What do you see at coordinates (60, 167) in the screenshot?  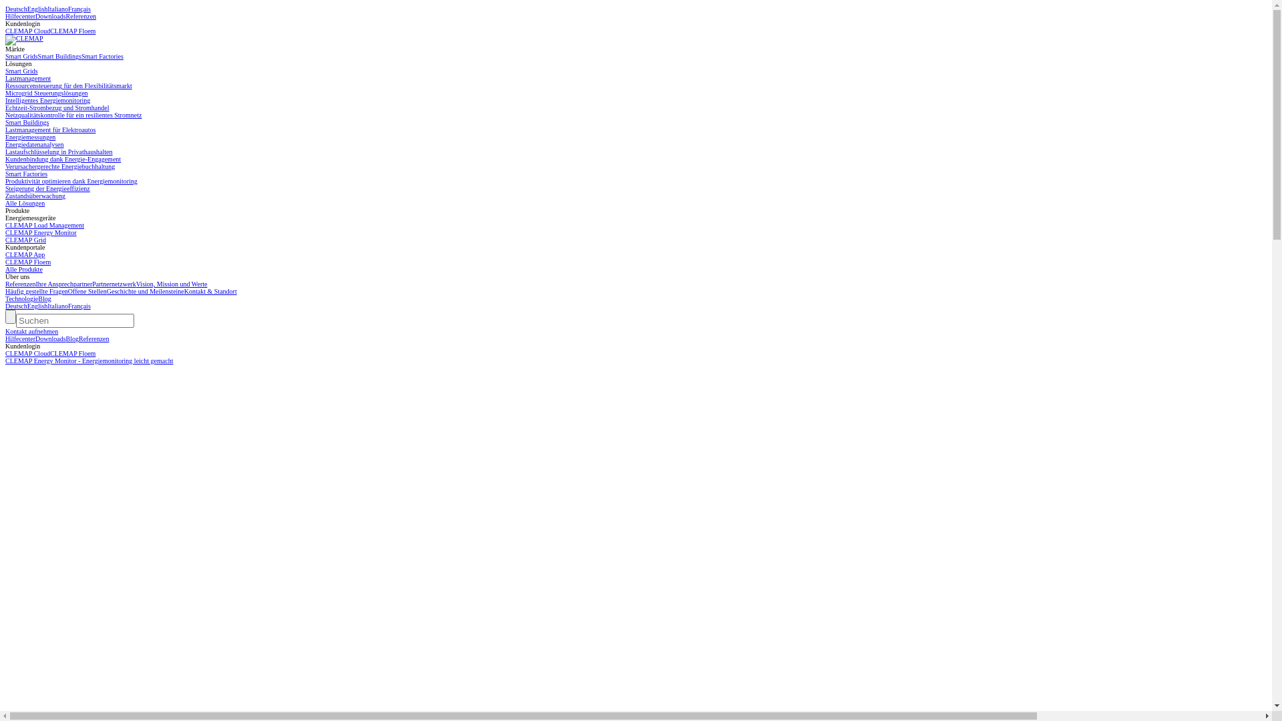 I see `Verursachergerechte Energiebuchhaltung` at bounding box center [60, 167].